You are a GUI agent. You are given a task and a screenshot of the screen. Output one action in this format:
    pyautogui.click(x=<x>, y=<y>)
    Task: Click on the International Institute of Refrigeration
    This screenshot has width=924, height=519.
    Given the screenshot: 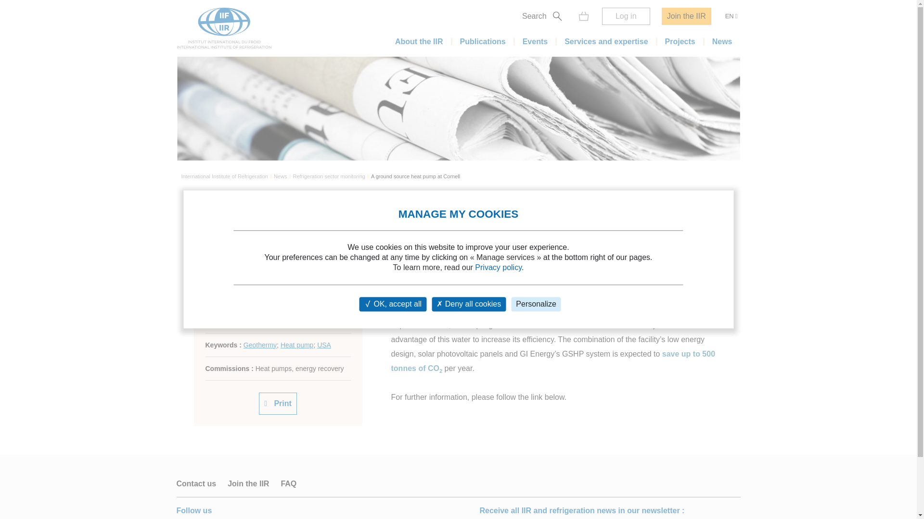 What is the action you would take?
    pyautogui.click(x=224, y=177)
    